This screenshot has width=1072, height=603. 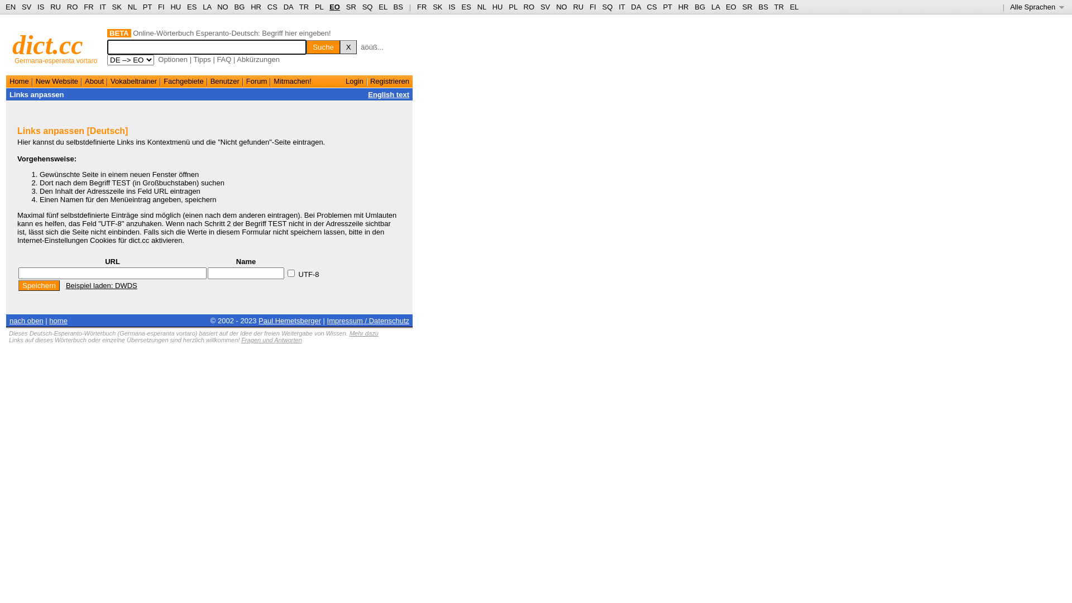 What do you see at coordinates (438, 7) in the screenshot?
I see `SK` at bounding box center [438, 7].